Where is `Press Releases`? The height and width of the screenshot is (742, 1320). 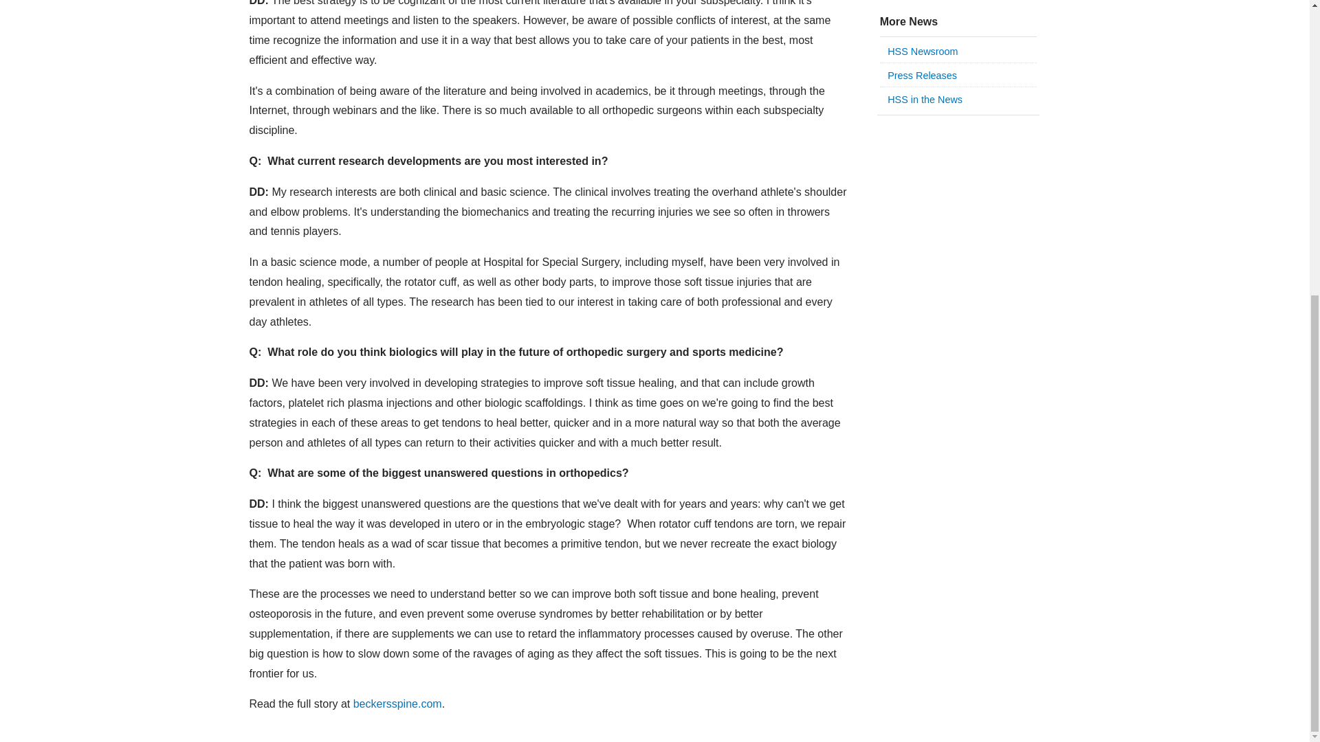
Press Releases is located at coordinates (922, 75).